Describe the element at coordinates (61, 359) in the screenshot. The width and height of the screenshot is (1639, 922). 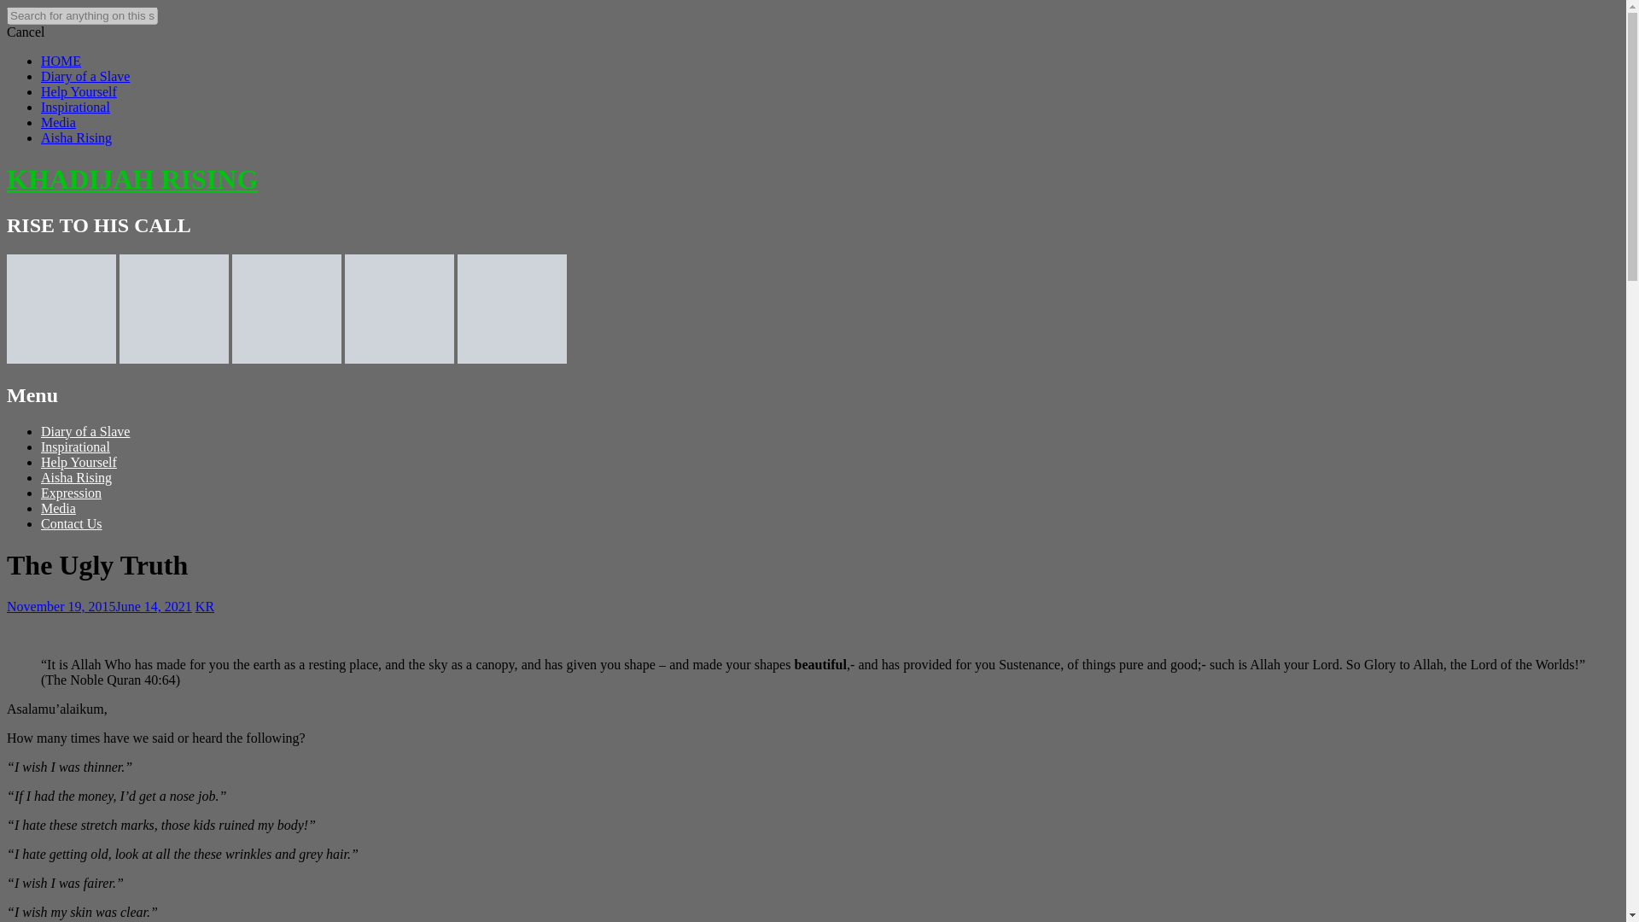
I see `Facebook` at that location.